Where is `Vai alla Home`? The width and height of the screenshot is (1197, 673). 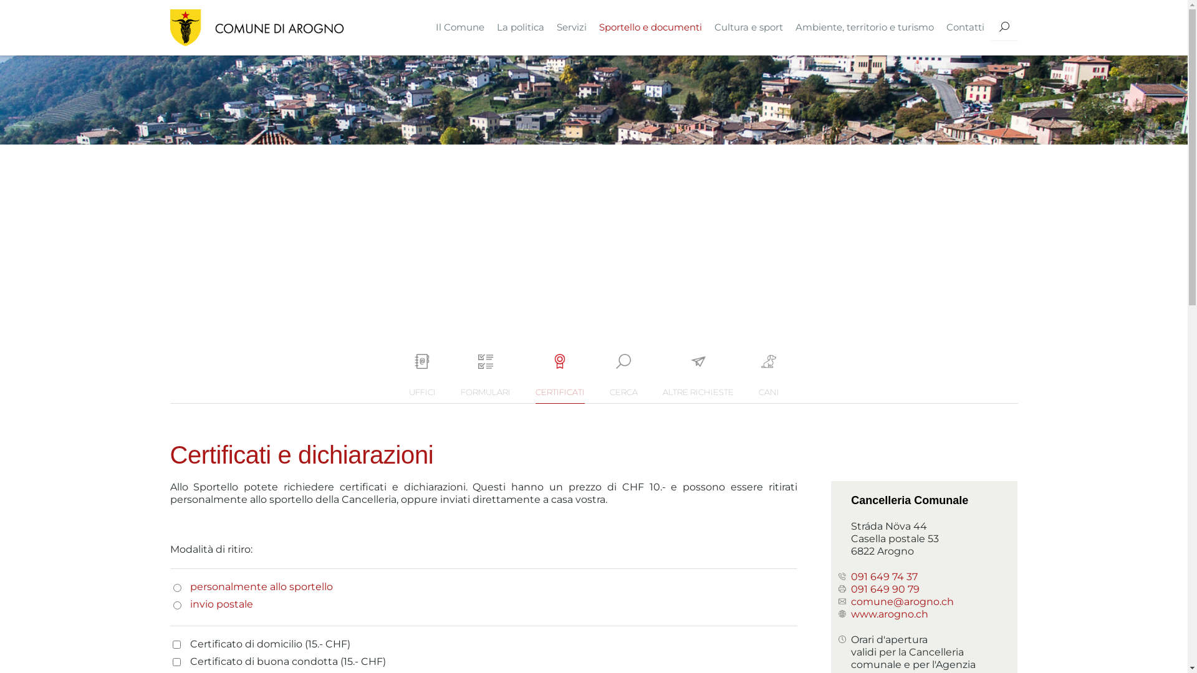
Vai alla Home is located at coordinates (257, 27).